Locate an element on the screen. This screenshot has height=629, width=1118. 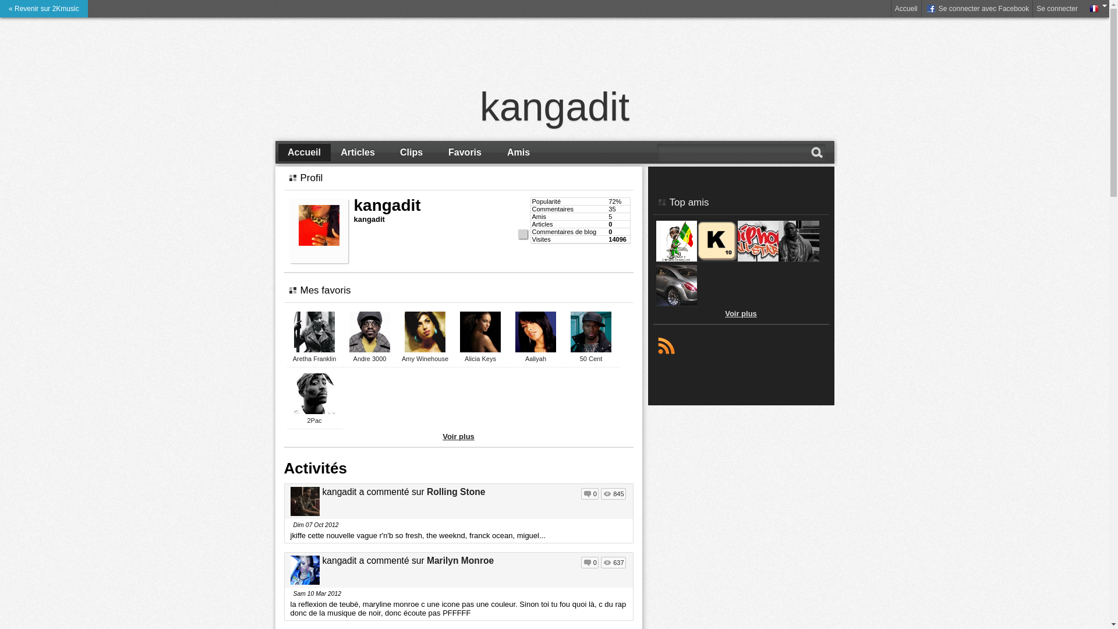
kangadit is located at coordinates (555, 107).